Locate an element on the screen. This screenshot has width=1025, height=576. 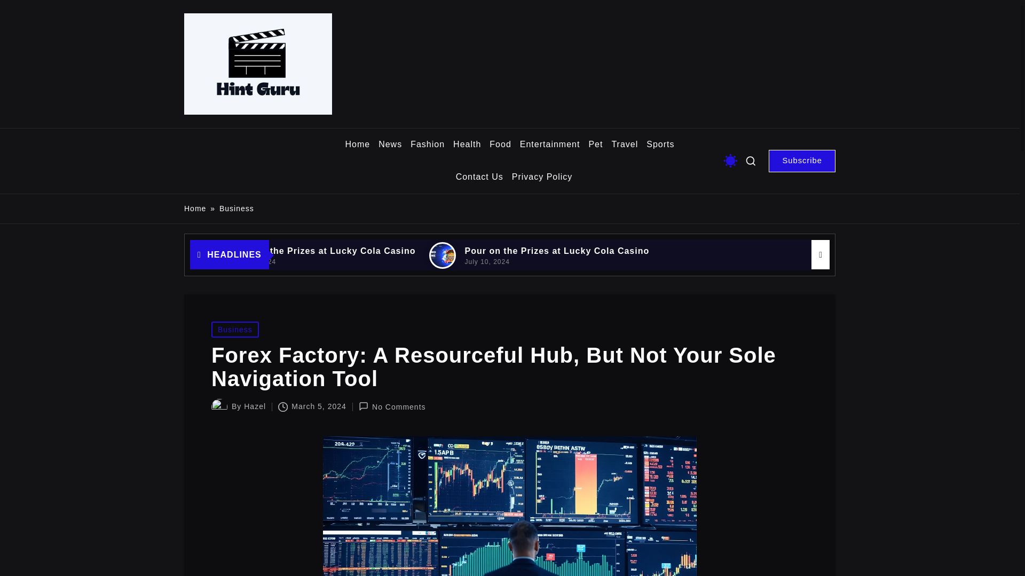
Hazel is located at coordinates (254, 406).